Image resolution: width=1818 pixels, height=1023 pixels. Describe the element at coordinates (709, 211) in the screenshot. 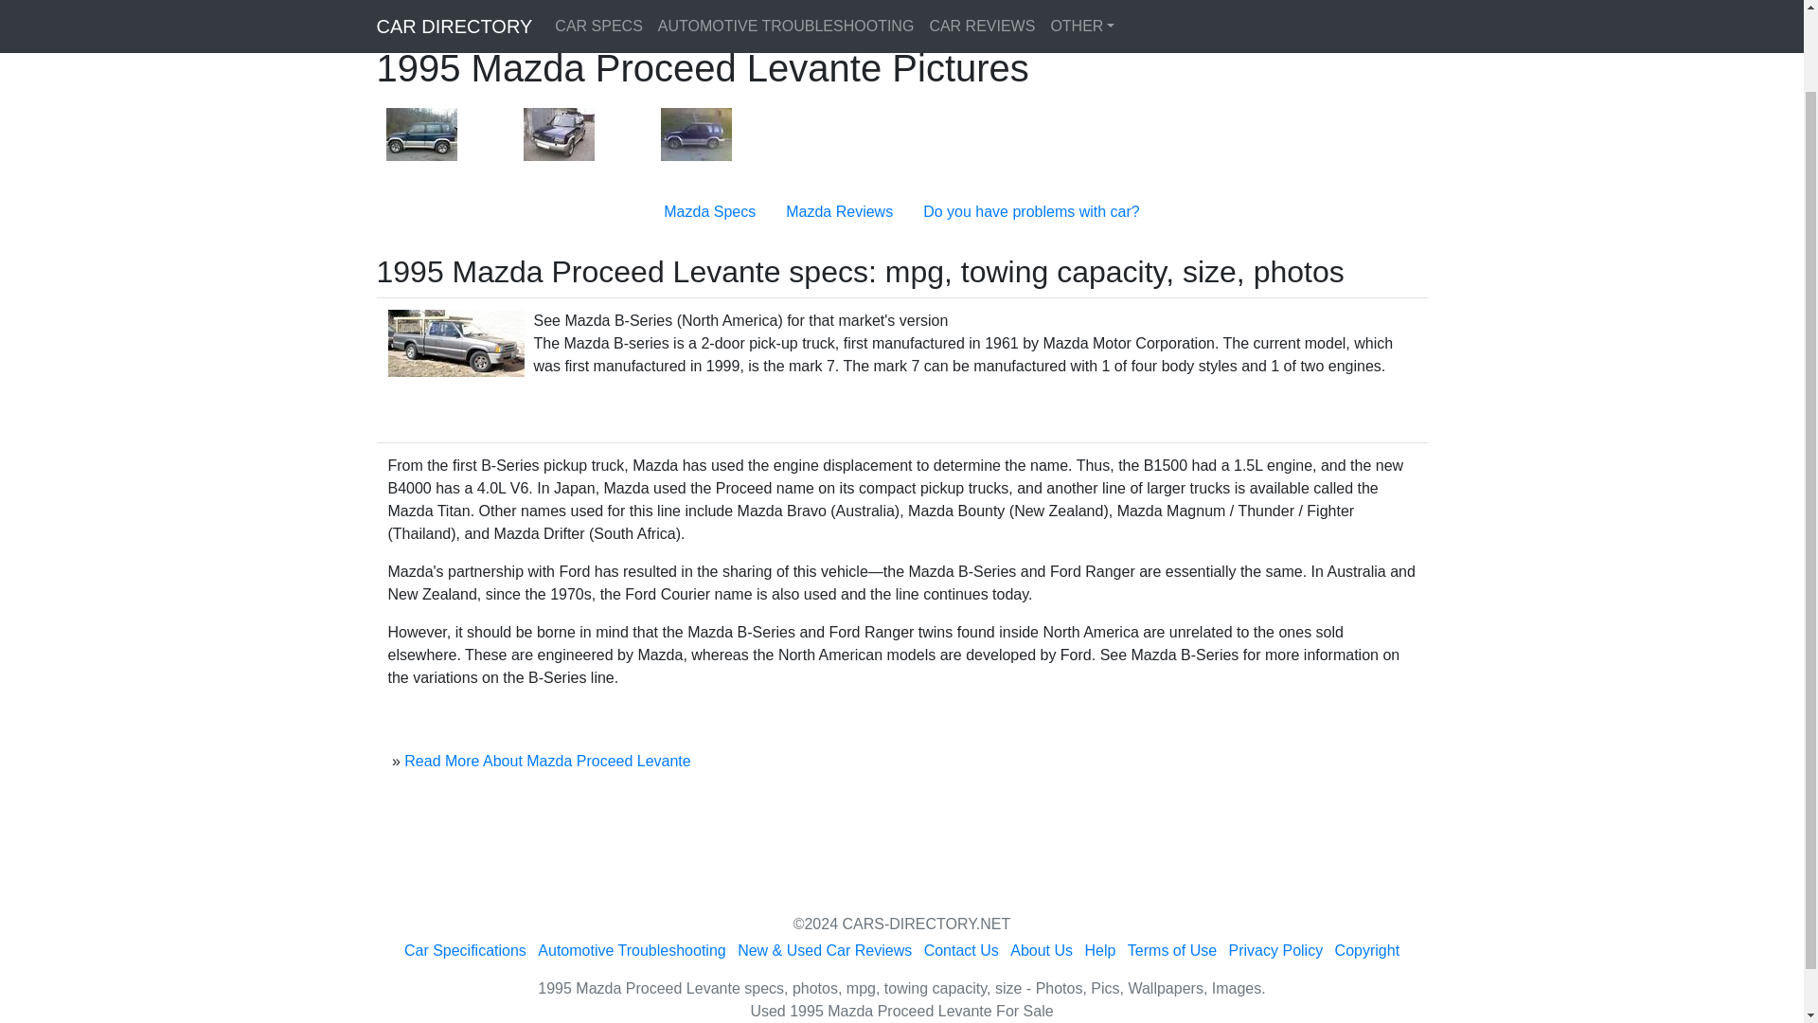

I see `The full specification on the Mazda` at that location.